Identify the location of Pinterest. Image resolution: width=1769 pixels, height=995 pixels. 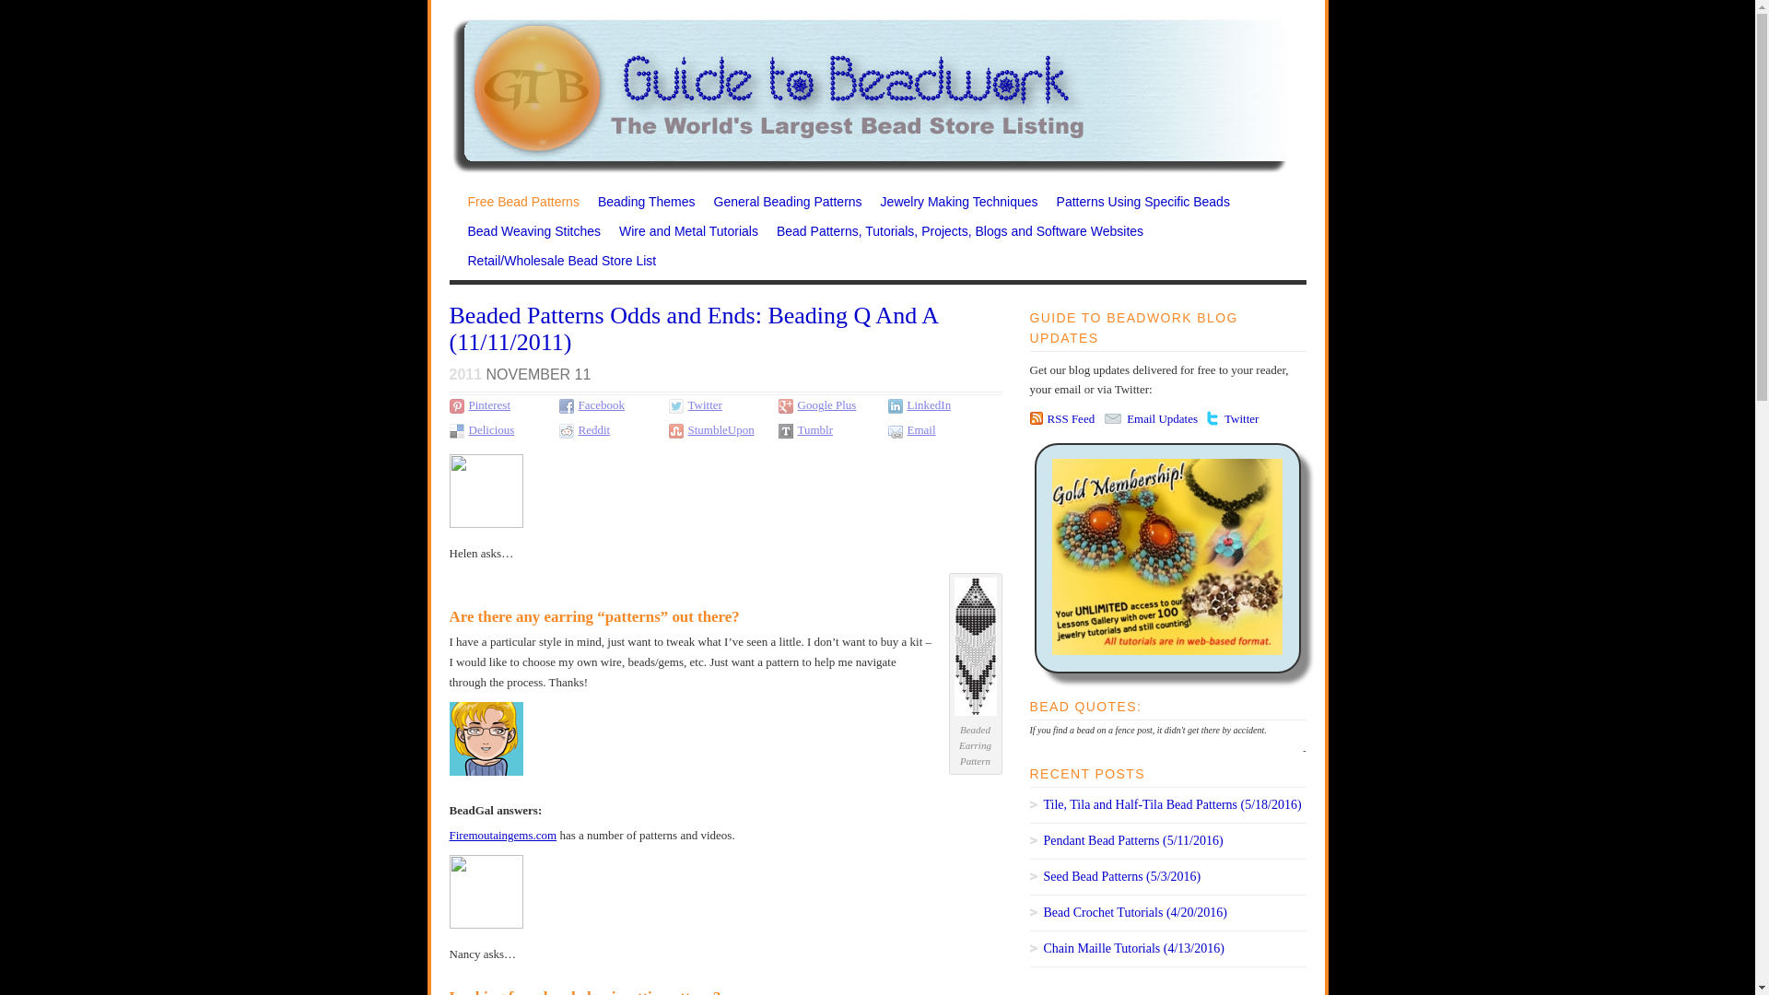
(489, 405).